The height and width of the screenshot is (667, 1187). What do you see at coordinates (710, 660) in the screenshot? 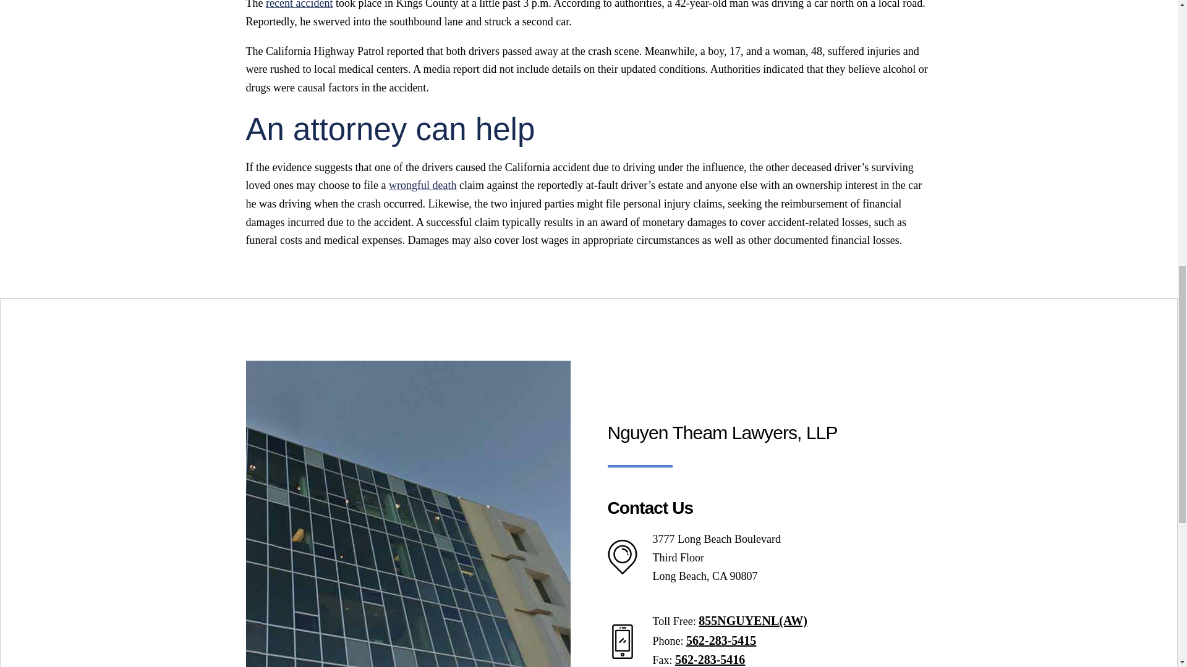
I see `562-283-5416` at bounding box center [710, 660].